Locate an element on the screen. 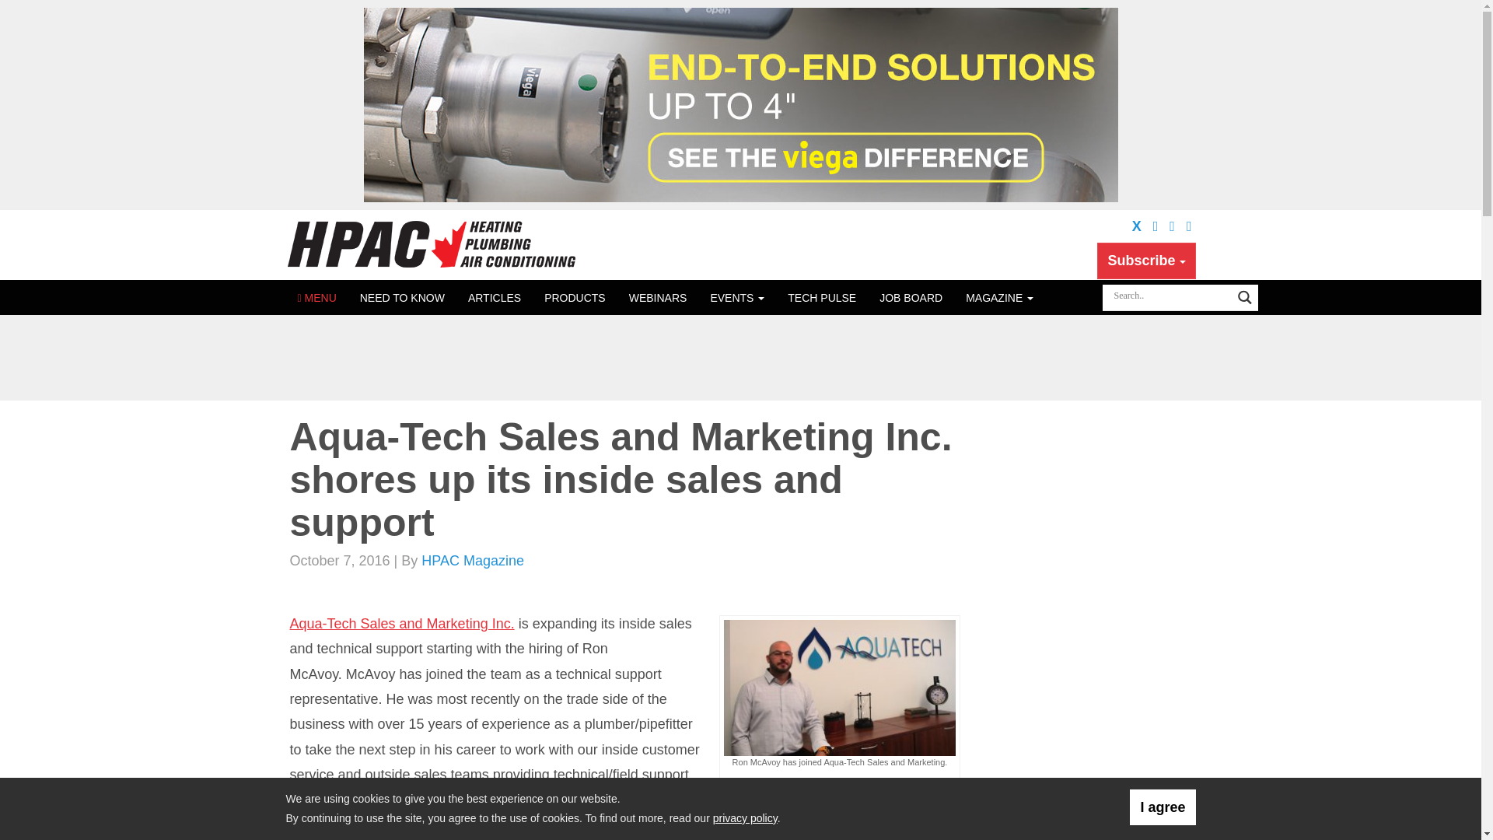 This screenshot has width=1493, height=840. 3rd party ad content is located at coordinates (1088, 516).